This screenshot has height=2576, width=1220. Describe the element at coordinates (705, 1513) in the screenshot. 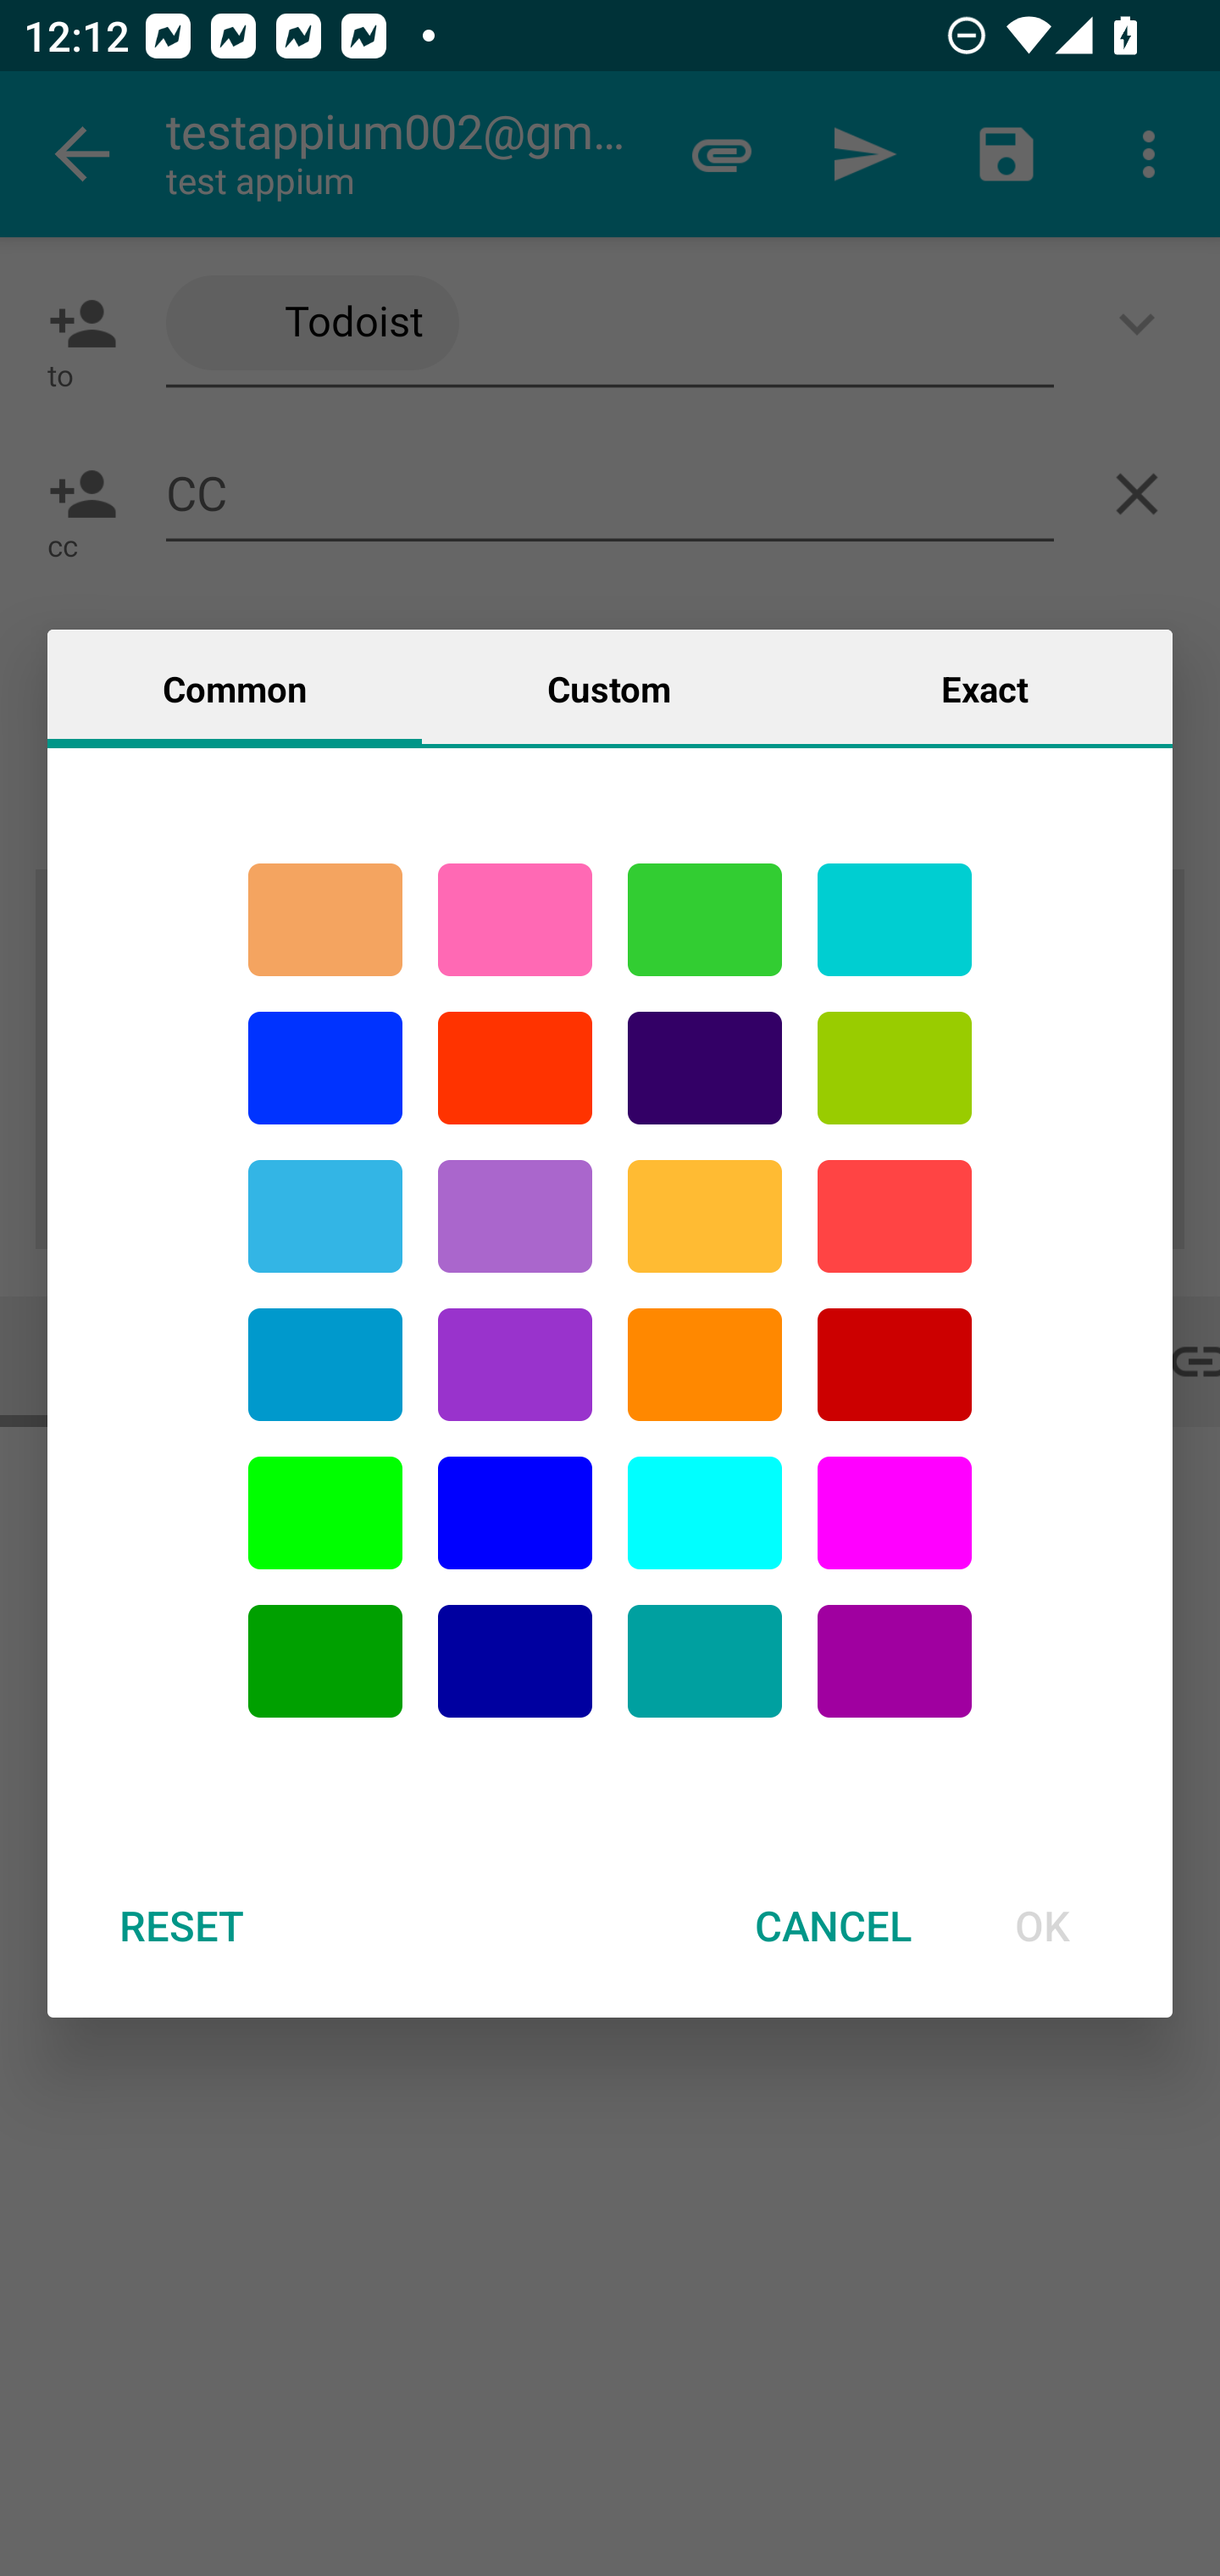

I see `Light cyan` at that location.